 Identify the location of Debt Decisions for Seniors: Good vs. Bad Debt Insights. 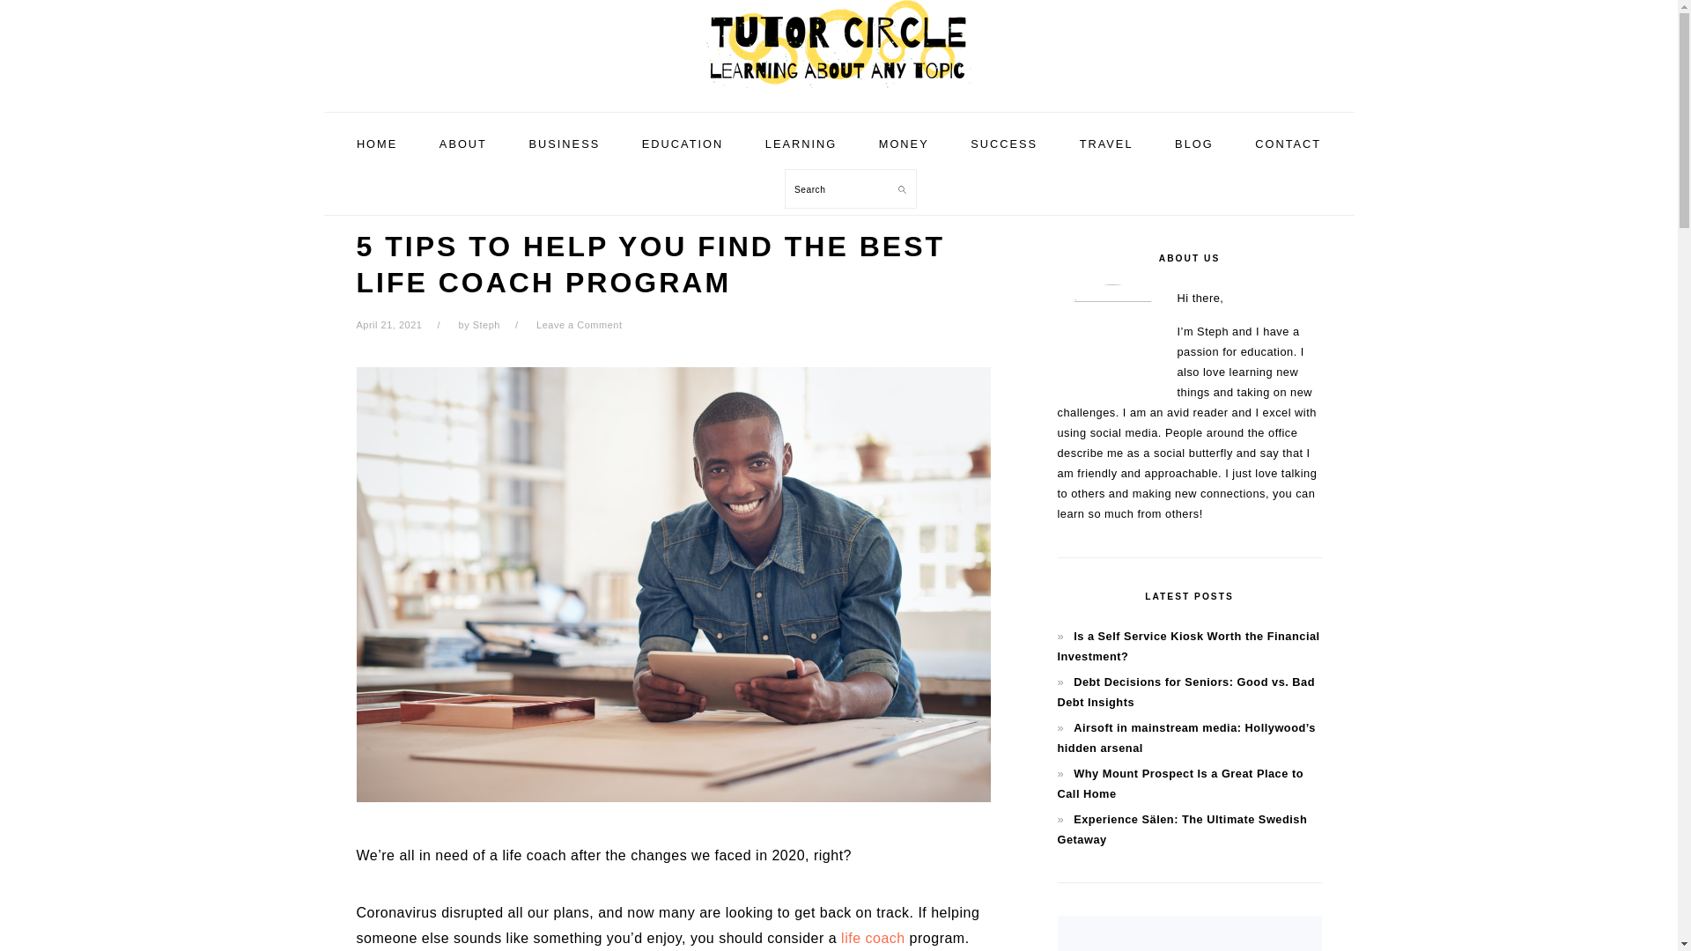
(1185, 691).